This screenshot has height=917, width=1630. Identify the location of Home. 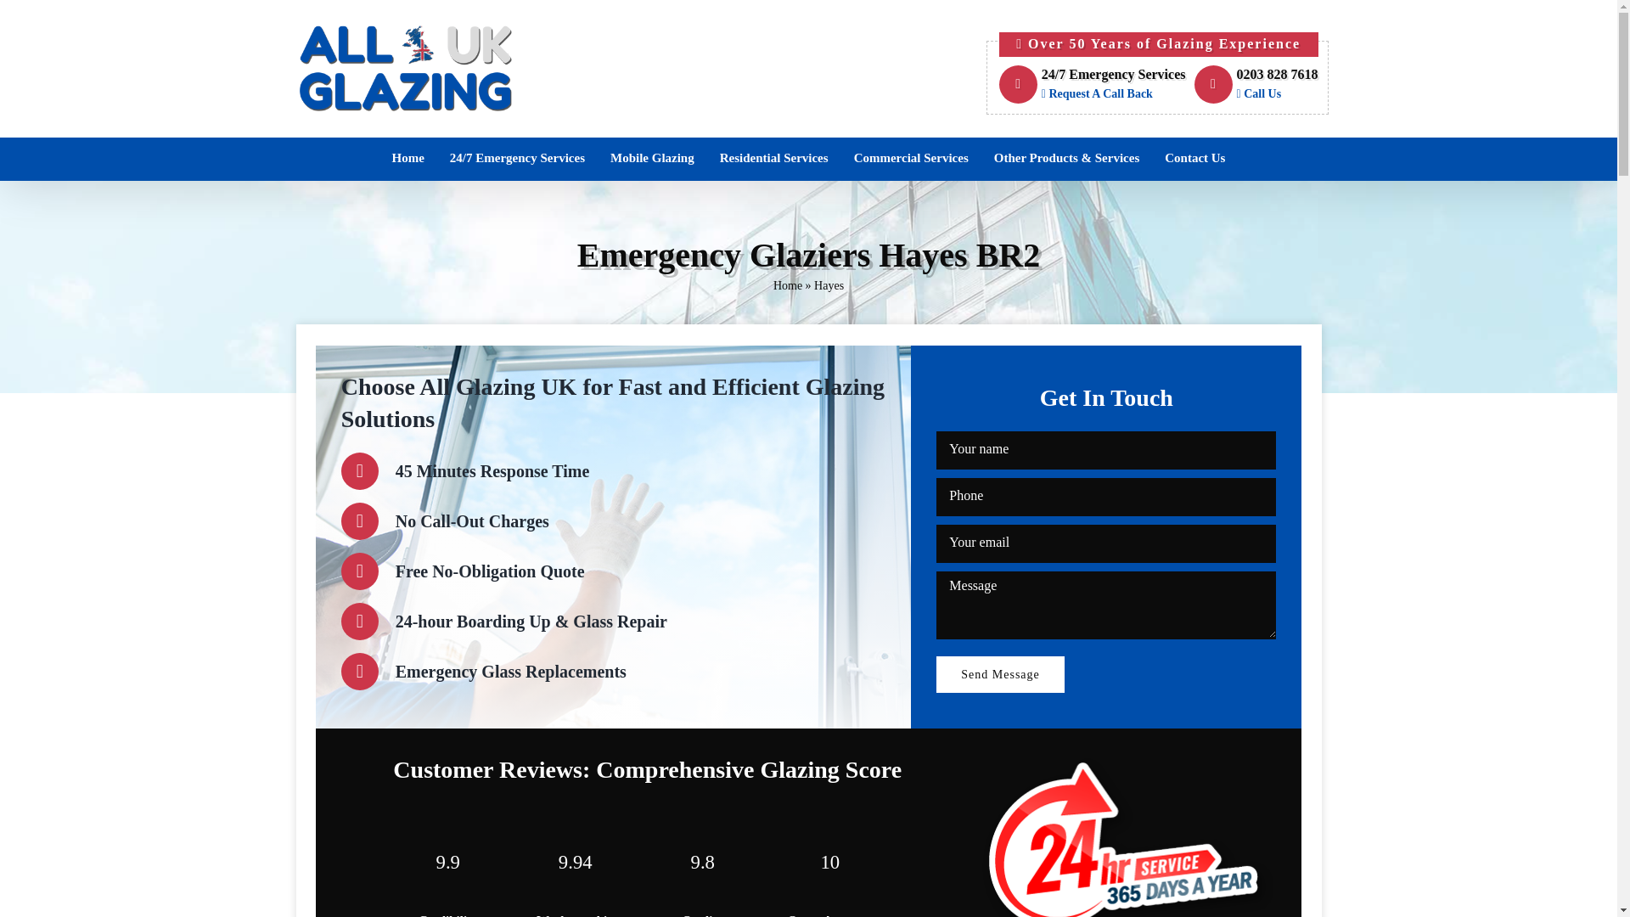
(1255, 85).